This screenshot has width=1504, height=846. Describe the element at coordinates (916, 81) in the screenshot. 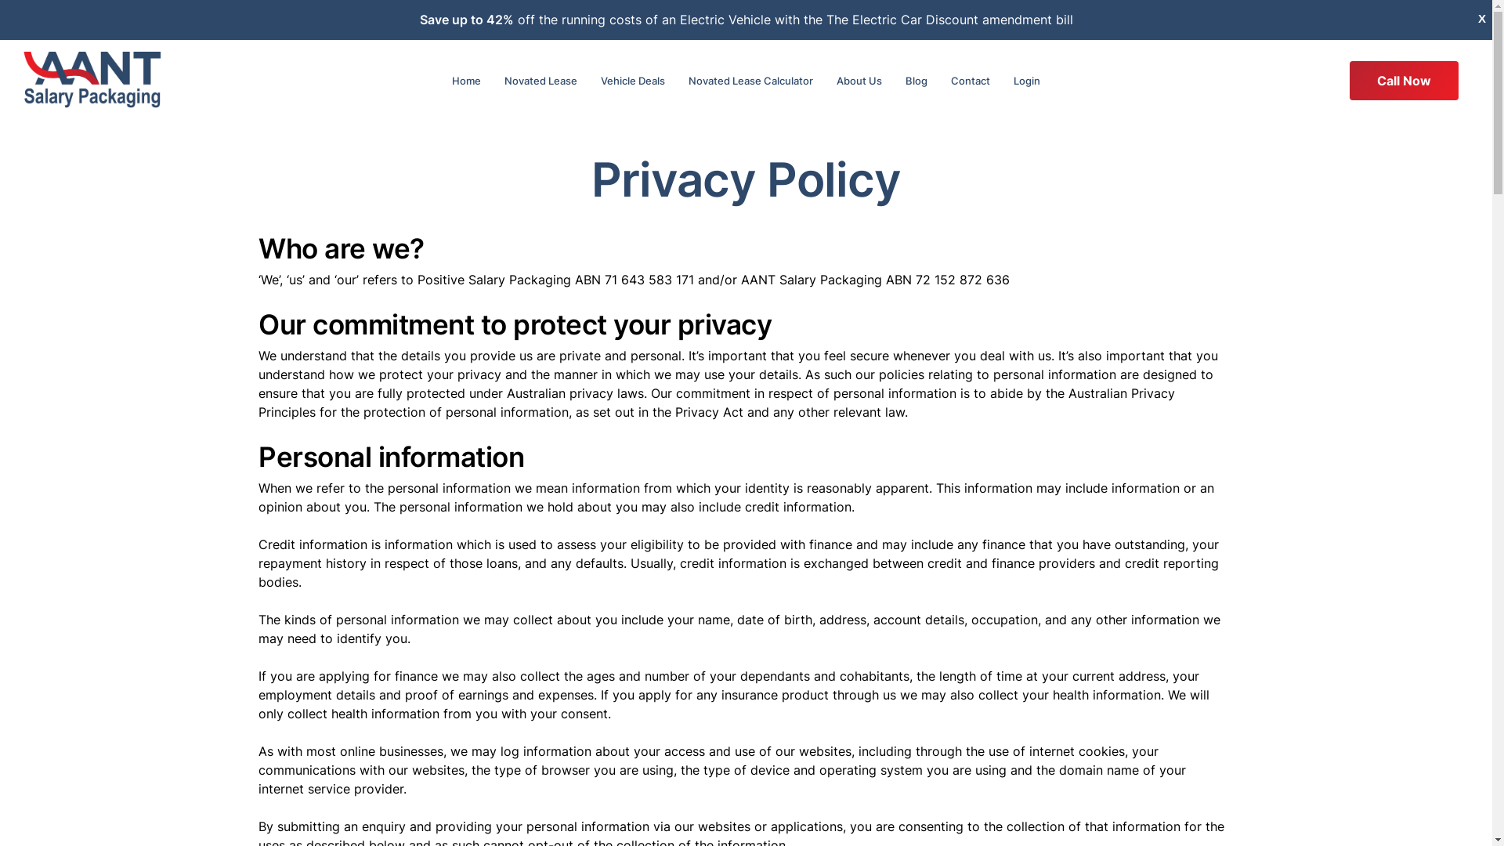

I see `Blog` at that location.